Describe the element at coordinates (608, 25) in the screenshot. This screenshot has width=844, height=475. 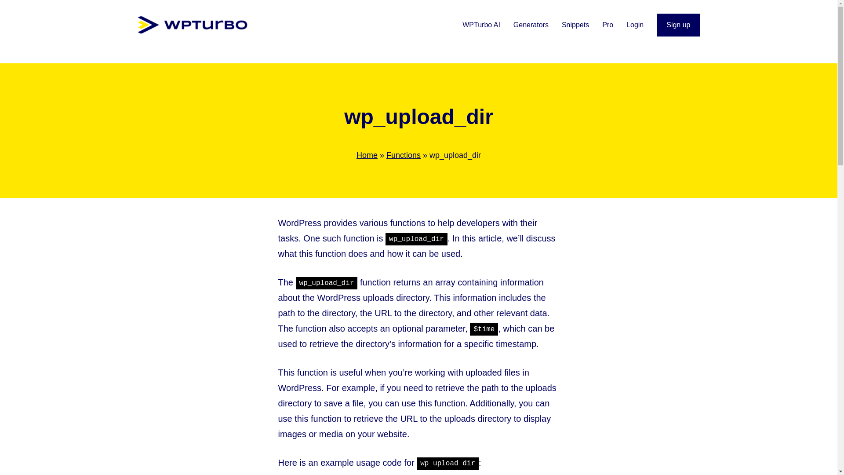
I see `Pro` at that location.